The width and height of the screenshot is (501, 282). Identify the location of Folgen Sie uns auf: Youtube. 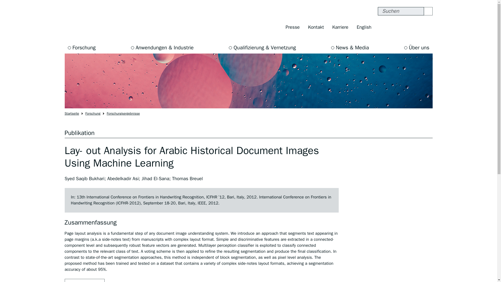
(416, 27).